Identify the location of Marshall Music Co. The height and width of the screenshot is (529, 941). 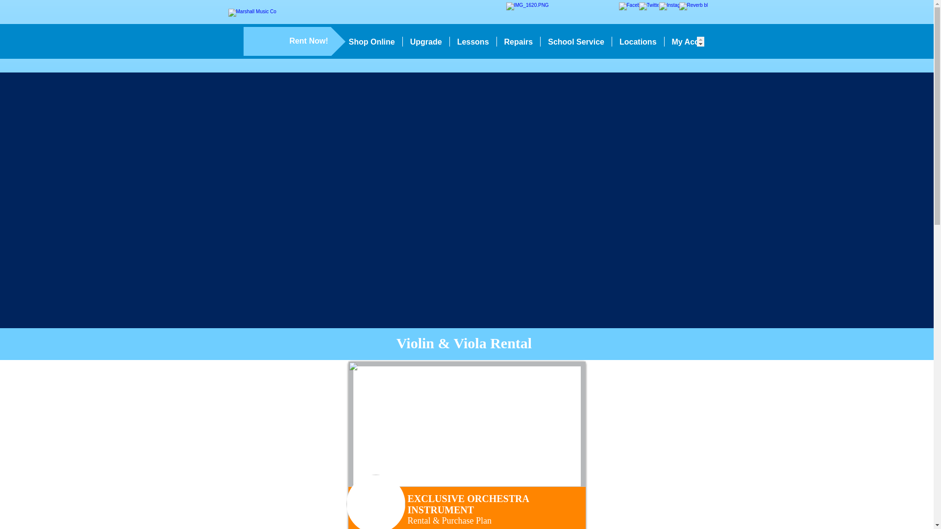
(260, 40).